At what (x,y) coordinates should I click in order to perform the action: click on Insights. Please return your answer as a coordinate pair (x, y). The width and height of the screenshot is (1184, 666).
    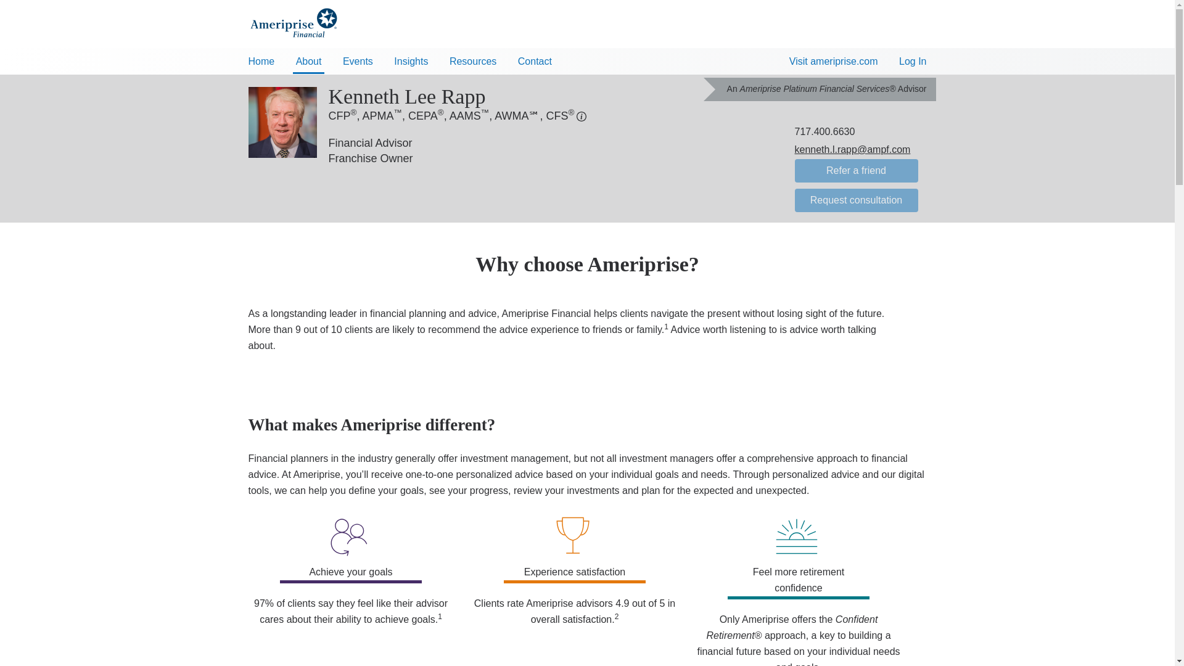
    Looking at the image, I should click on (411, 59).